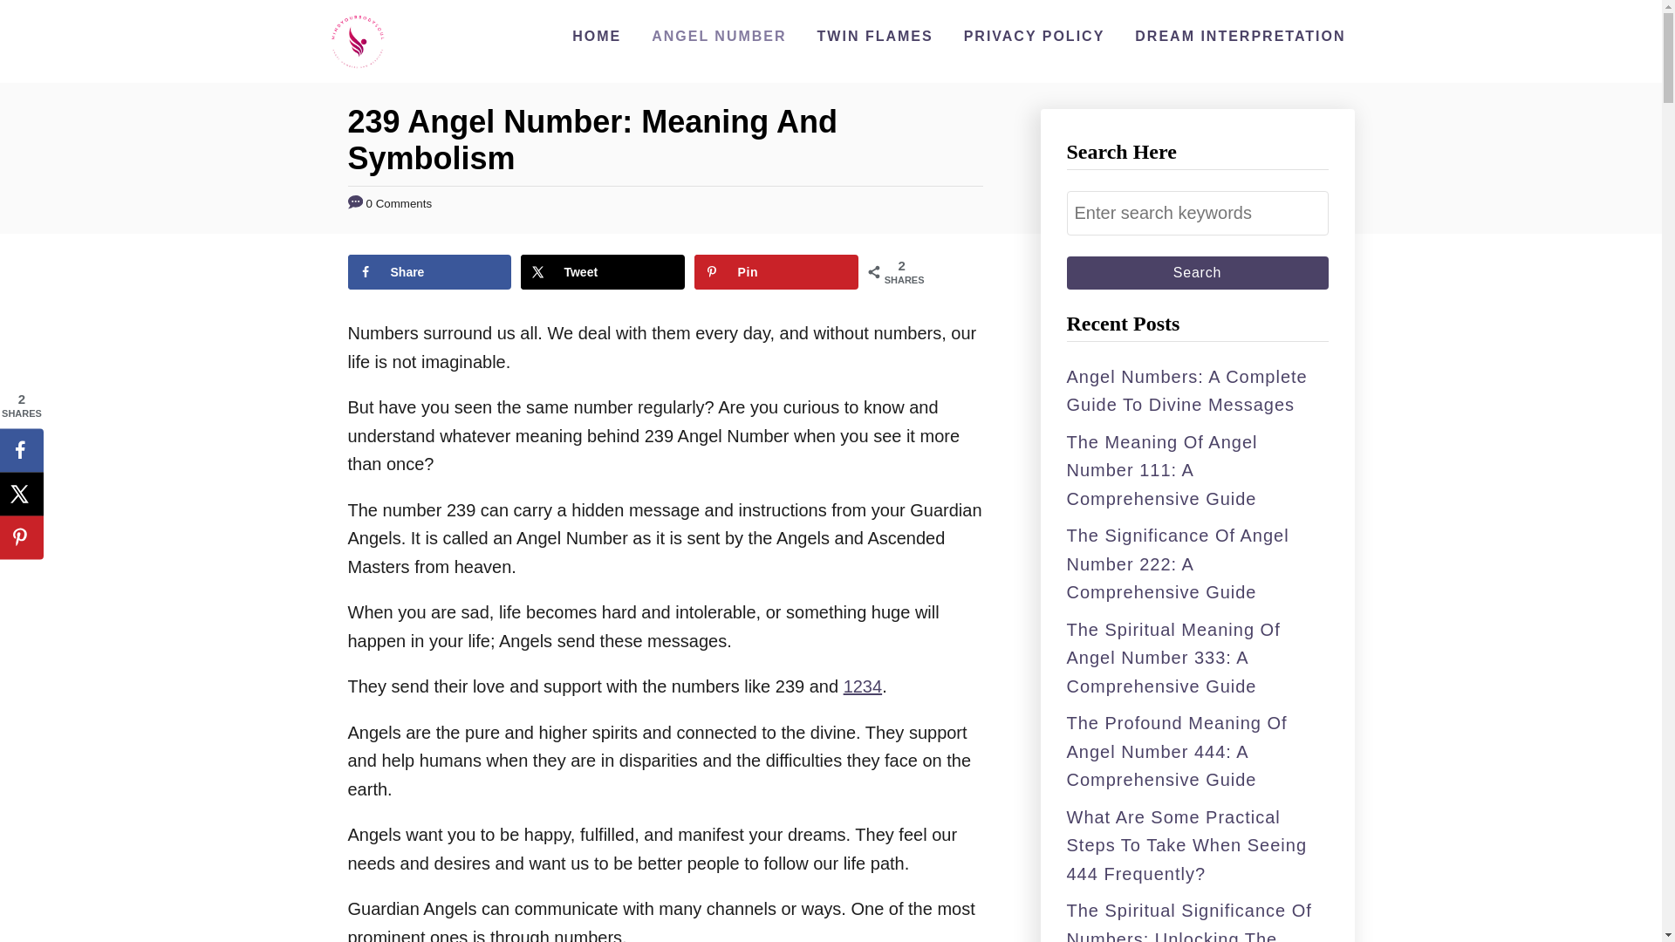  What do you see at coordinates (1197, 272) in the screenshot?
I see `Search` at bounding box center [1197, 272].